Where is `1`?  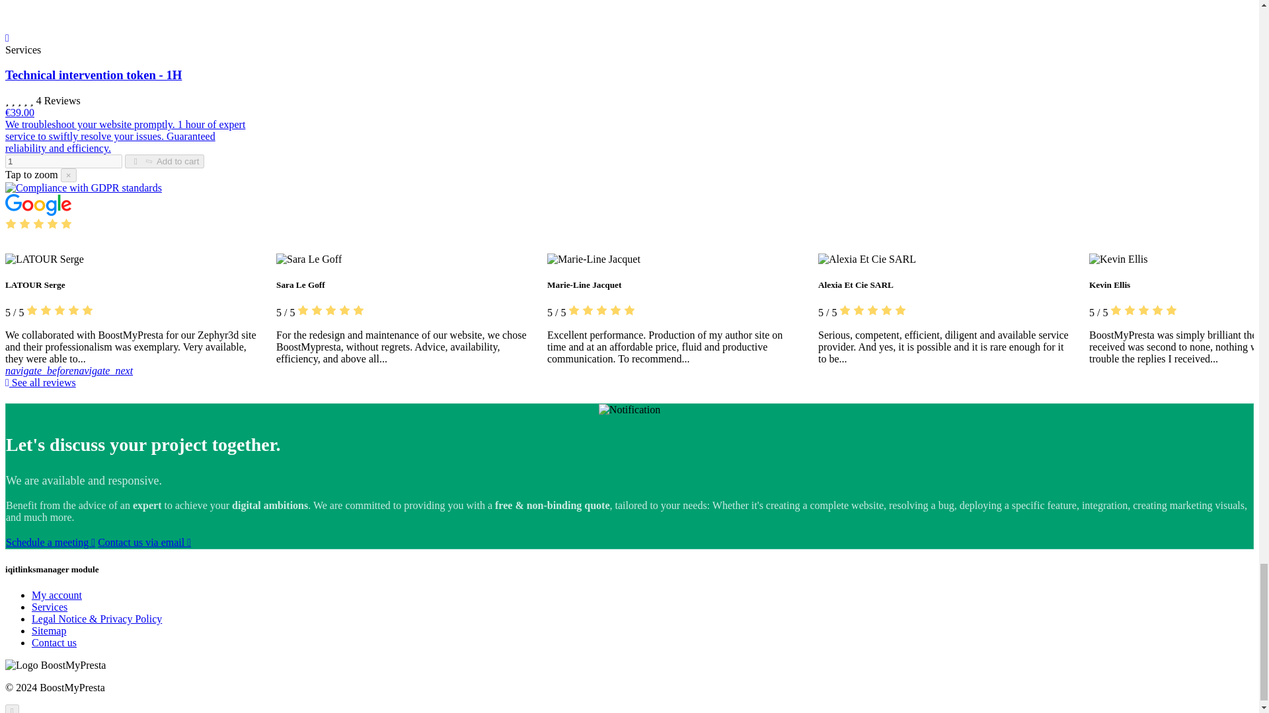
1 is located at coordinates (63, 161).